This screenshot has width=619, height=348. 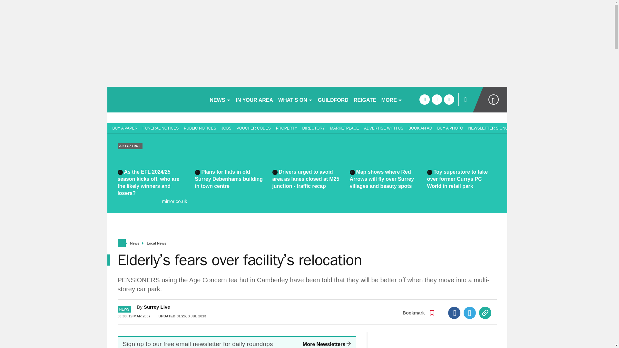 What do you see at coordinates (470, 313) in the screenshot?
I see `Twitter` at bounding box center [470, 313].